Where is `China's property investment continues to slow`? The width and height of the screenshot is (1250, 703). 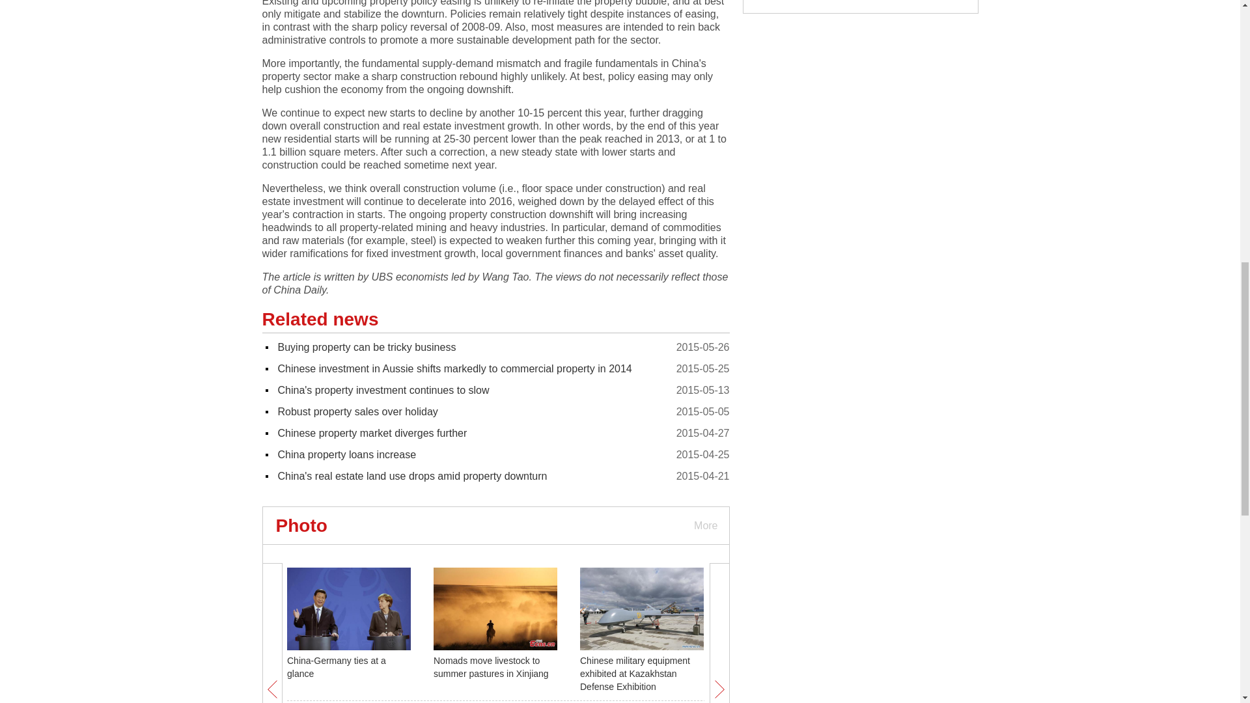
China's property investment continues to slow is located at coordinates (383, 390).